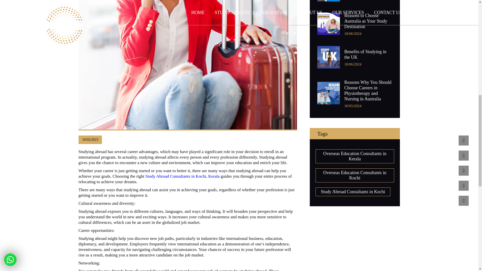 This screenshot has width=482, height=271. What do you see at coordinates (368, 54) in the screenshot?
I see `Benefits of Studying in the UK` at bounding box center [368, 54].